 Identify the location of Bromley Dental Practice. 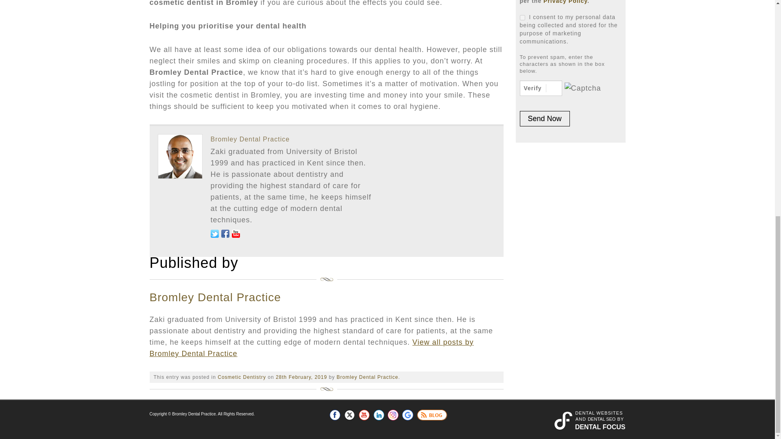
(250, 139).